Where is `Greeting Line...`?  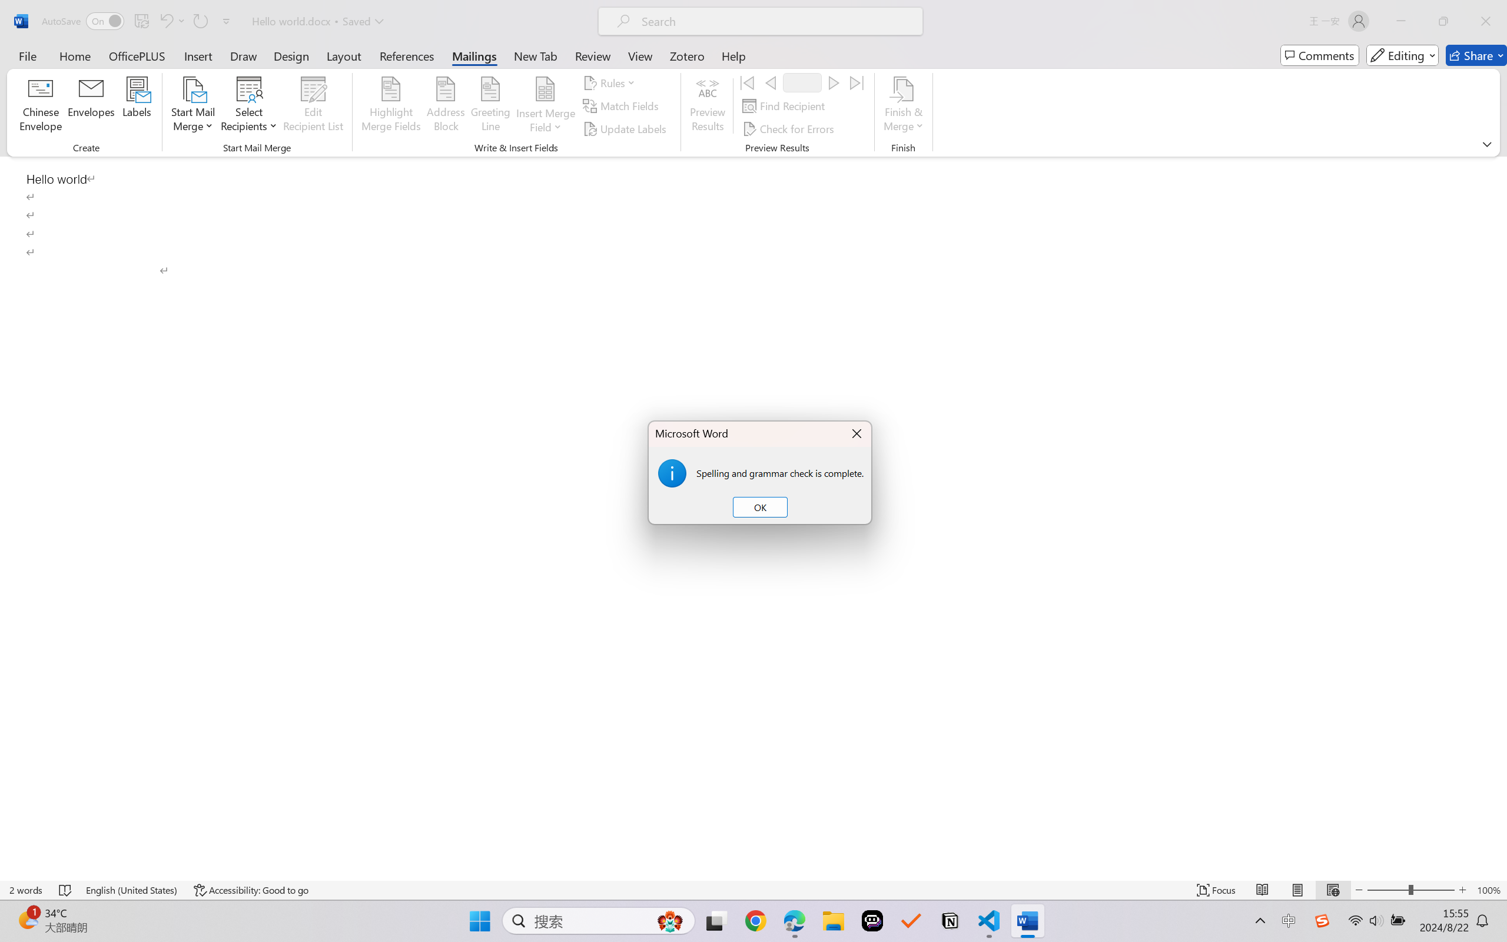
Greeting Line... is located at coordinates (490, 106).